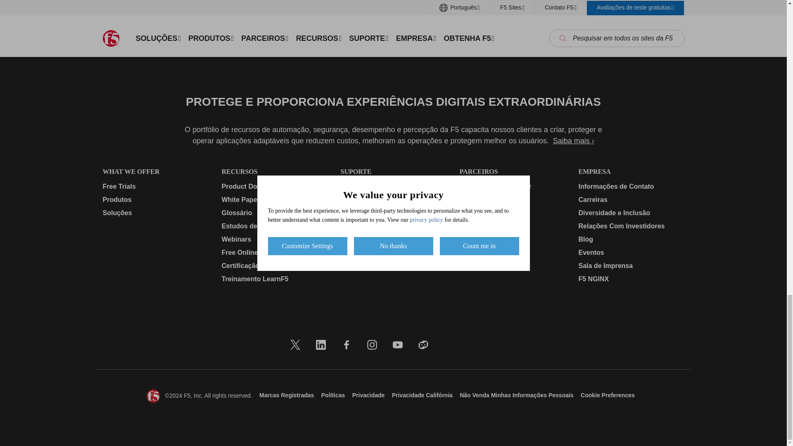 The image size is (793, 446). Describe the element at coordinates (393, 187) in the screenshot. I see `Manage Subscriptions` at that location.